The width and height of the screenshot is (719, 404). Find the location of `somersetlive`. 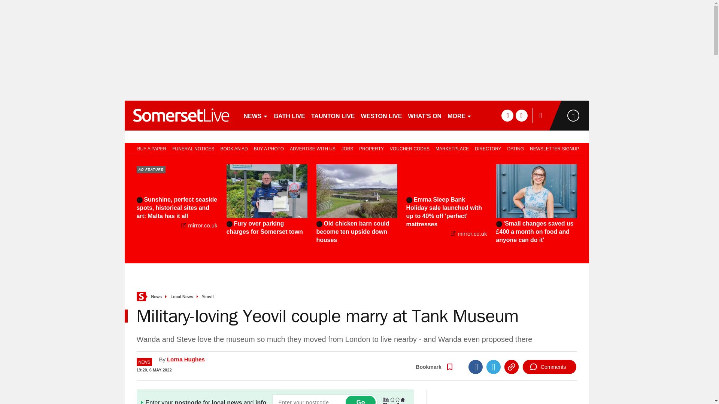

somersetlive is located at coordinates (180, 115).